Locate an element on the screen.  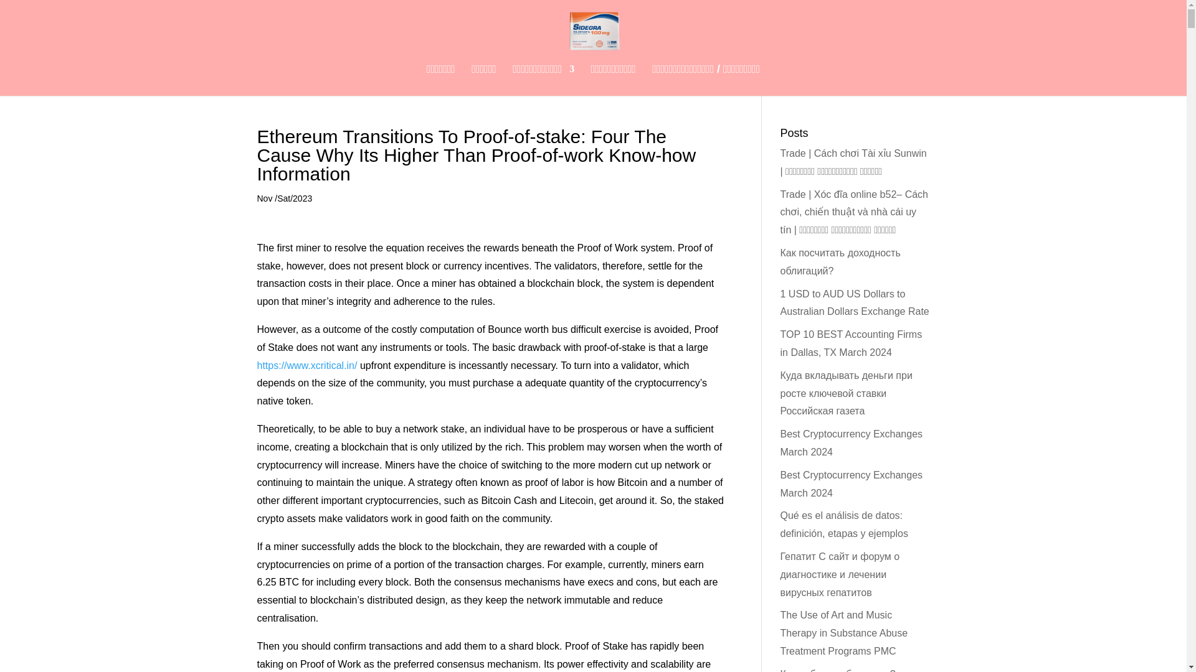
Best Cryptocurrency Exchanges March 2024 is located at coordinates (851, 484).